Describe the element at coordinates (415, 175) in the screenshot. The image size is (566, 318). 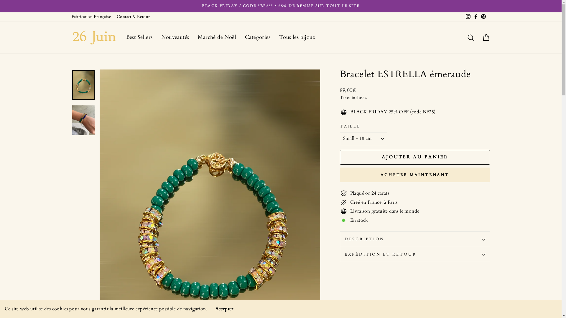
I see `ACHETER MAINTENANT` at that location.